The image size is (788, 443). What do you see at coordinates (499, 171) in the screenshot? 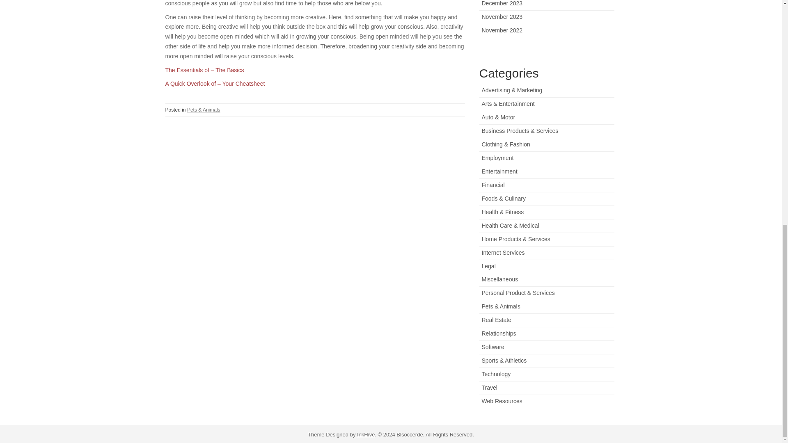
I see `Entertainment` at bounding box center [499, 171].